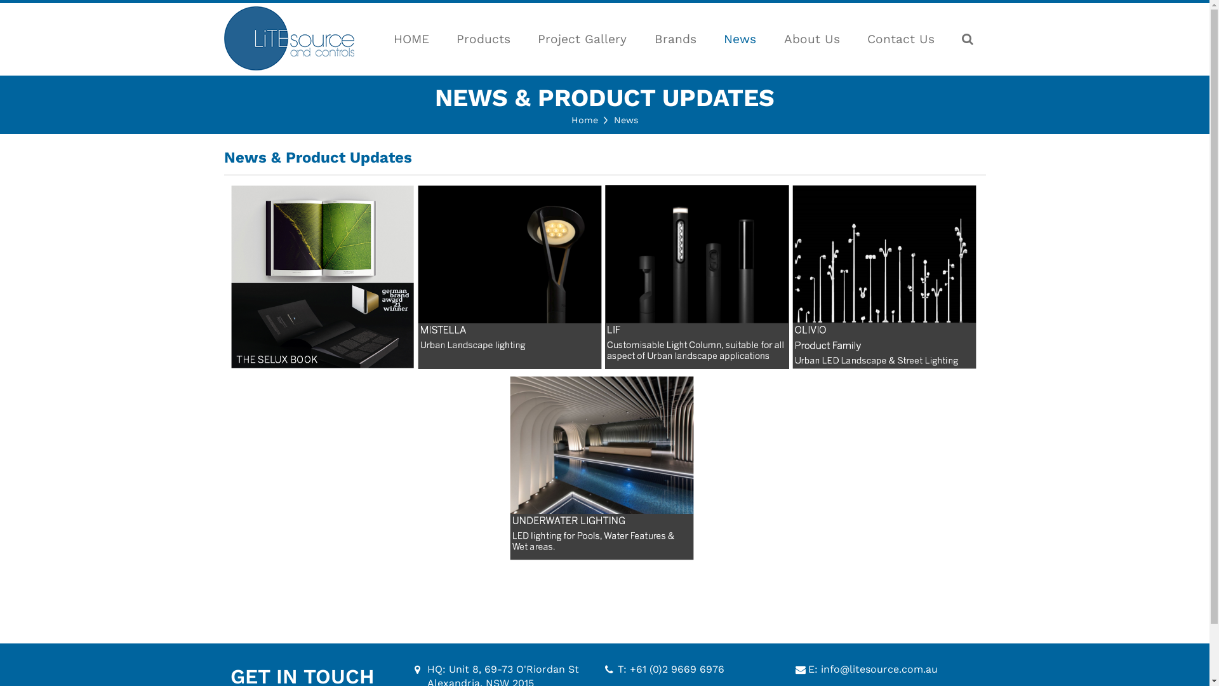 The width and height of the screenshot is (1219, 686). I want to click on News, so click(740, 39).